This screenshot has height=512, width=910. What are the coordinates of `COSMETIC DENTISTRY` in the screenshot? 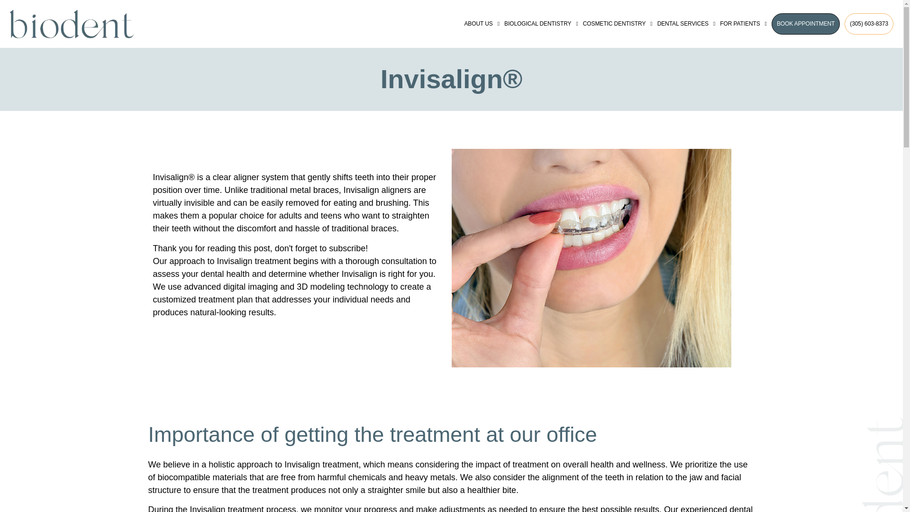 It's located at (618, 24).